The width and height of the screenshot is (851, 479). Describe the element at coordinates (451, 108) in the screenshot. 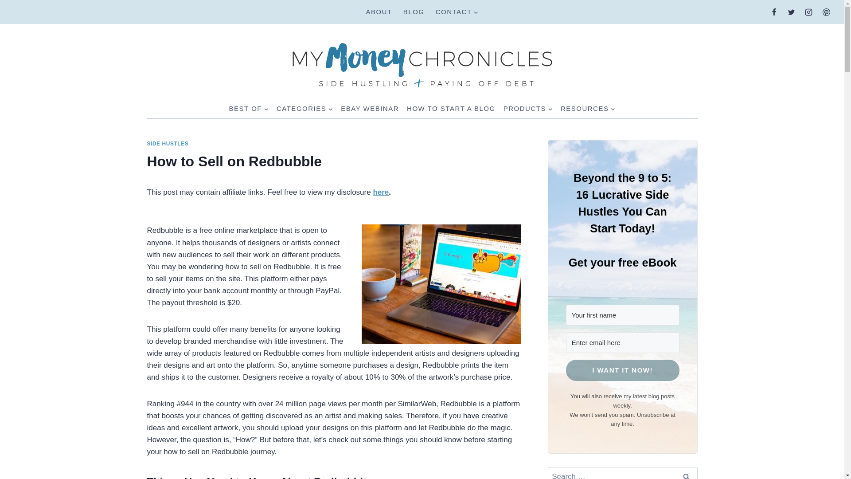

I see `HOW TO START A BLOG` at that location.